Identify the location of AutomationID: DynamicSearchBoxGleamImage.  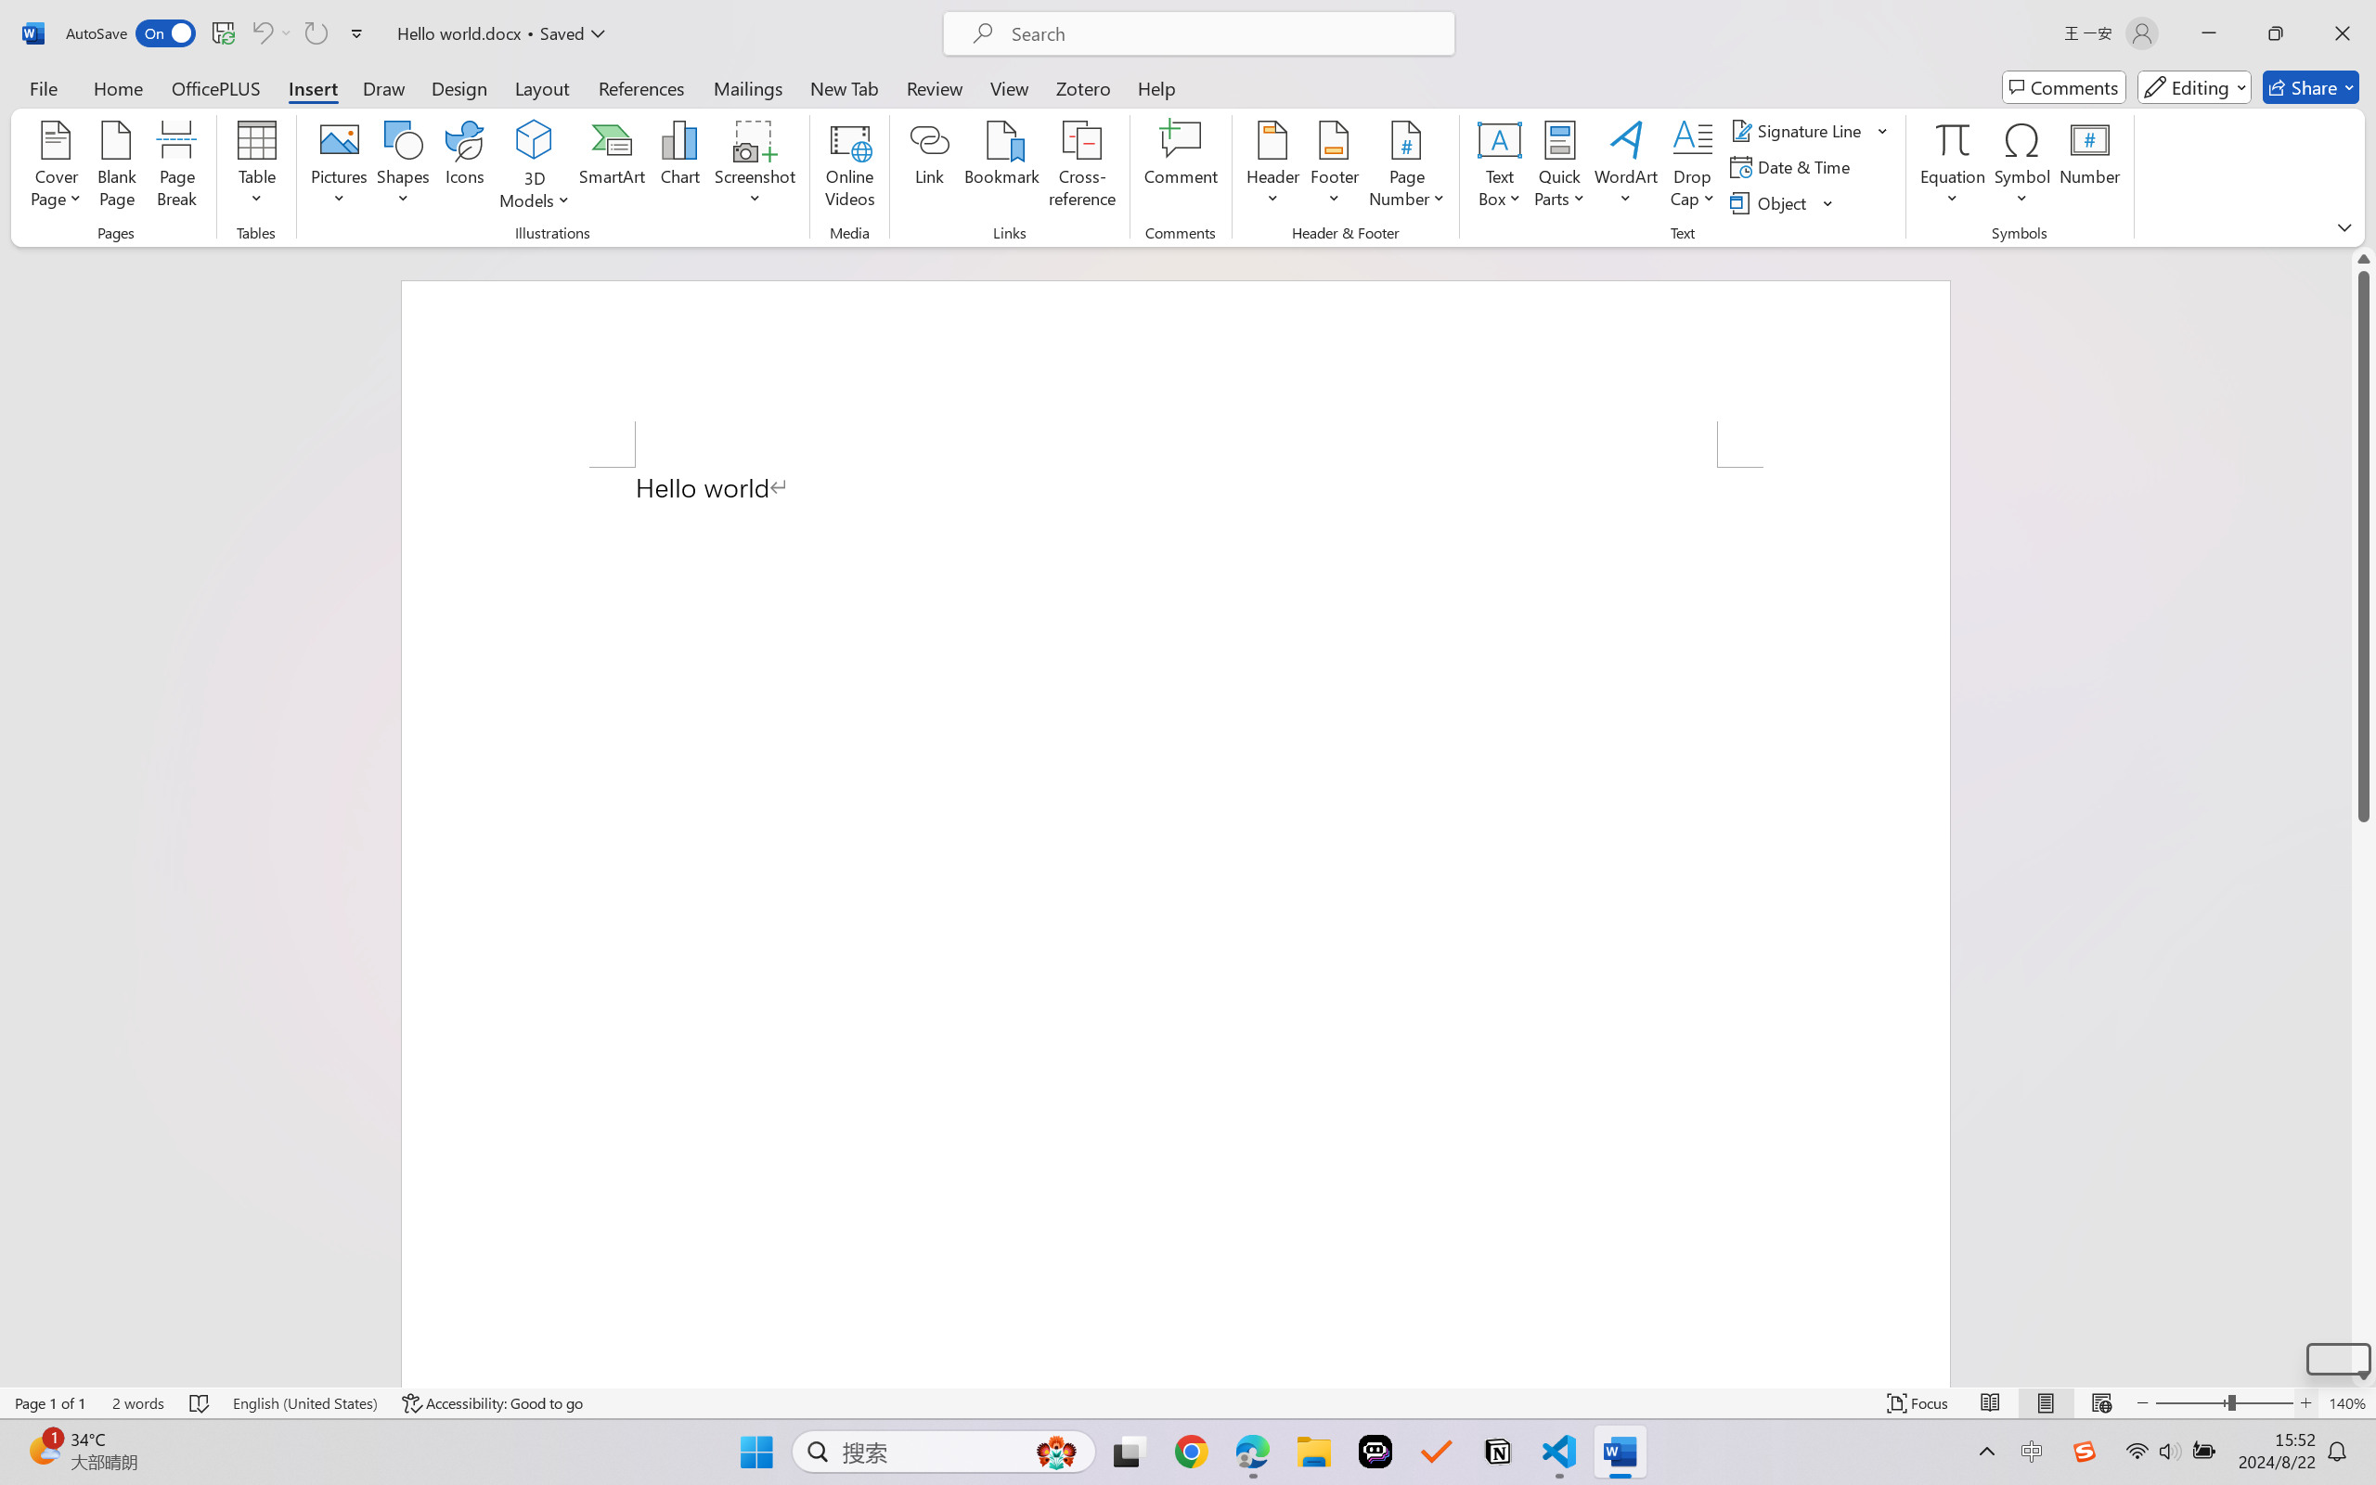
(1056, 1452).